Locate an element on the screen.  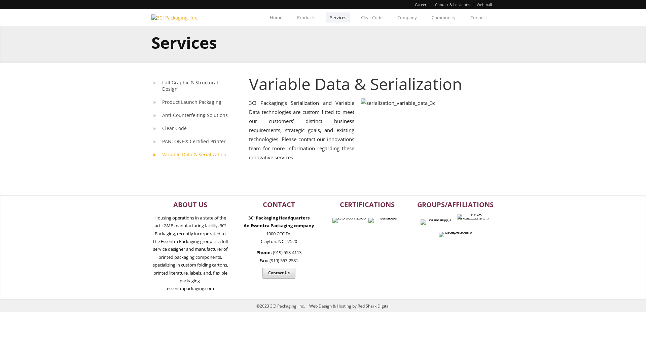
Services is located at coordinates (338, 17).